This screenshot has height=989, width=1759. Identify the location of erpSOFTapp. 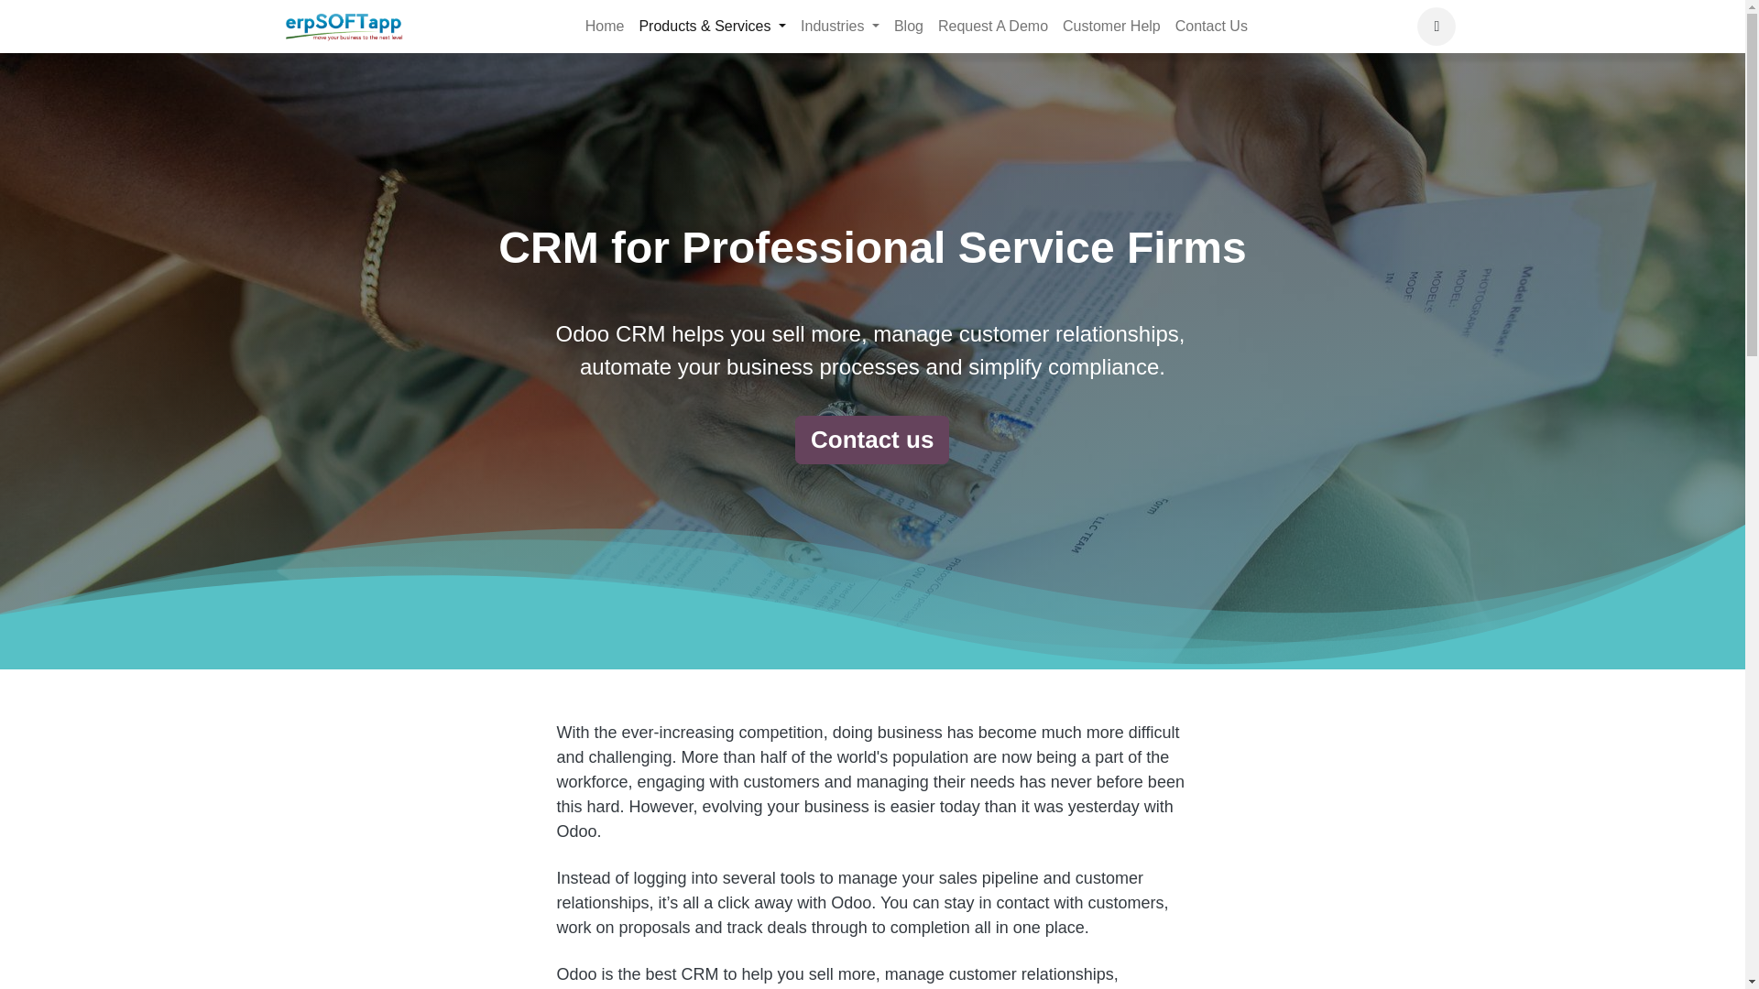
(344, 26).